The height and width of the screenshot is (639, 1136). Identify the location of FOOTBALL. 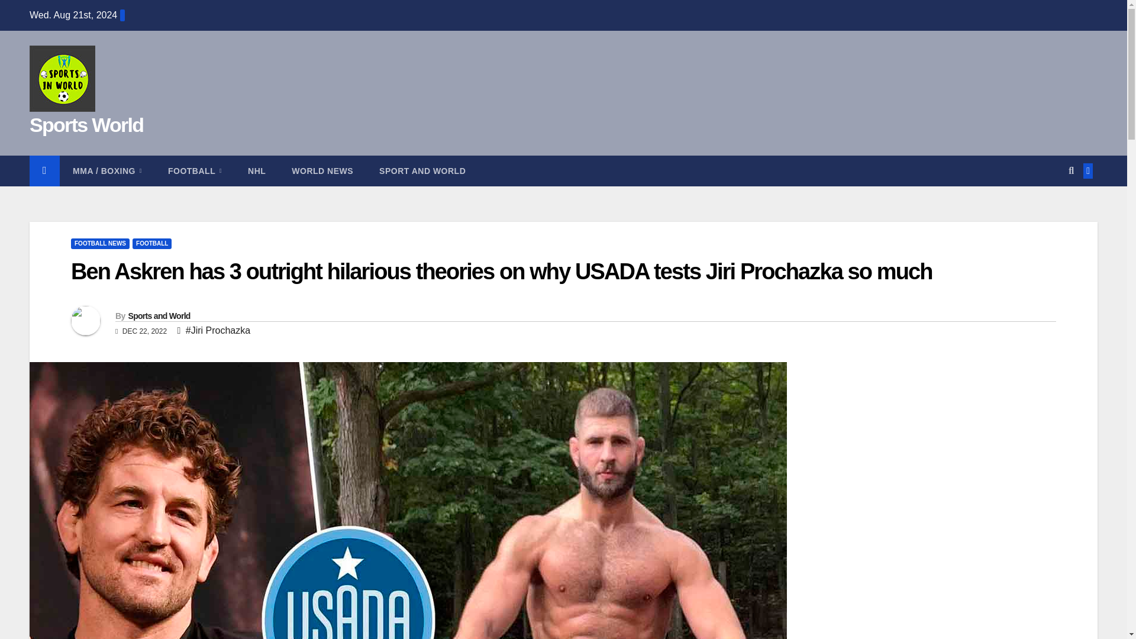
(151, 244).